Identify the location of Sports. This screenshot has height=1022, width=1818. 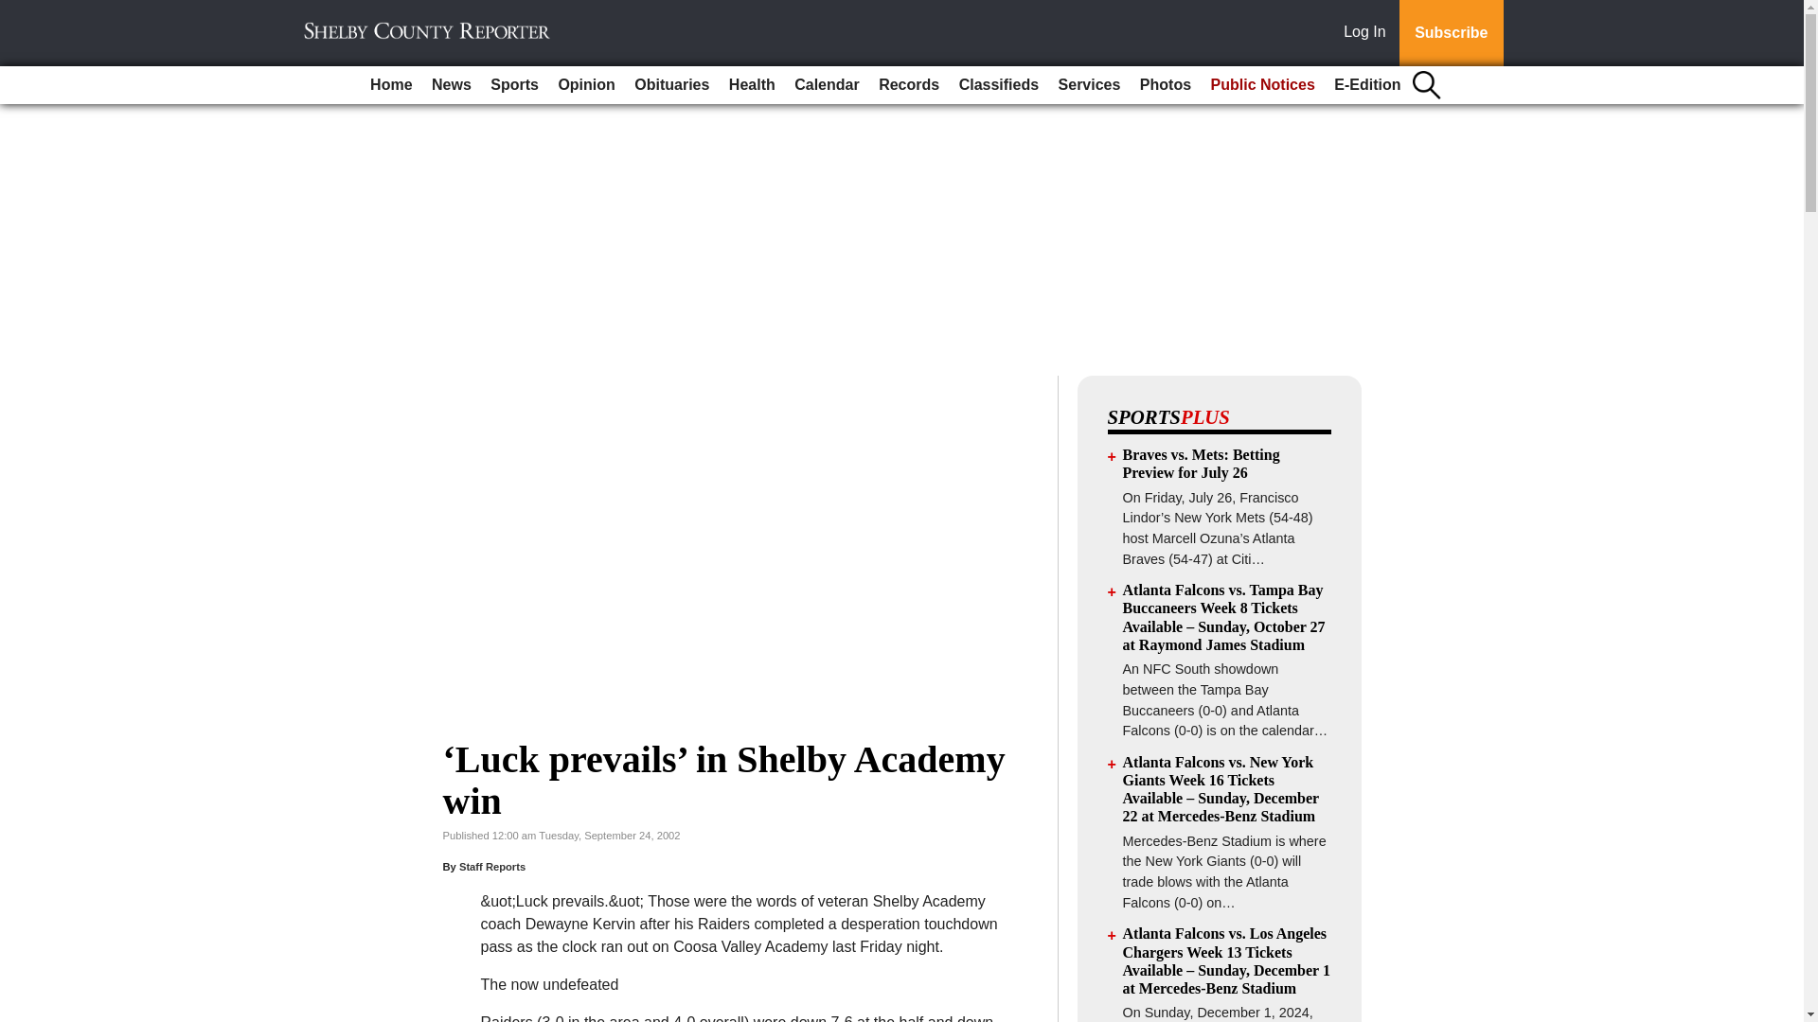
(515, 85).